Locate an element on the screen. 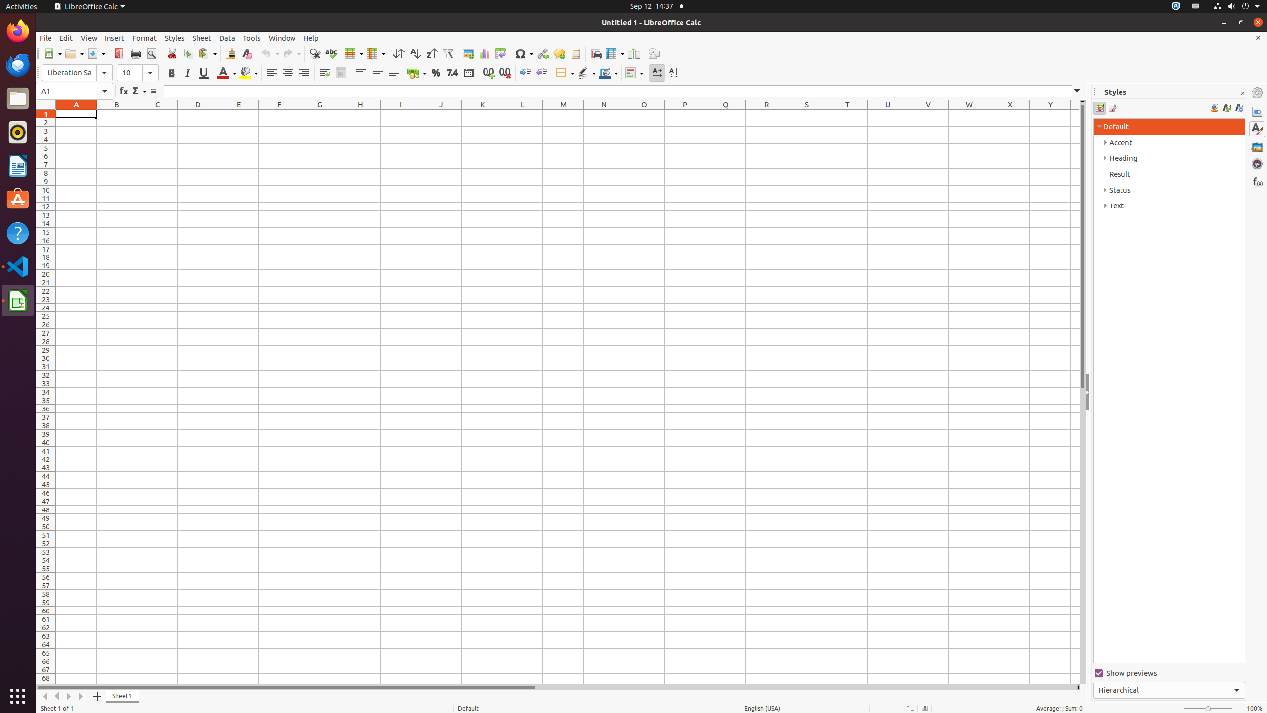 The width and height of the screenshot is (1267, 713). Visual Studio Code is located at coordinates (18, 266).